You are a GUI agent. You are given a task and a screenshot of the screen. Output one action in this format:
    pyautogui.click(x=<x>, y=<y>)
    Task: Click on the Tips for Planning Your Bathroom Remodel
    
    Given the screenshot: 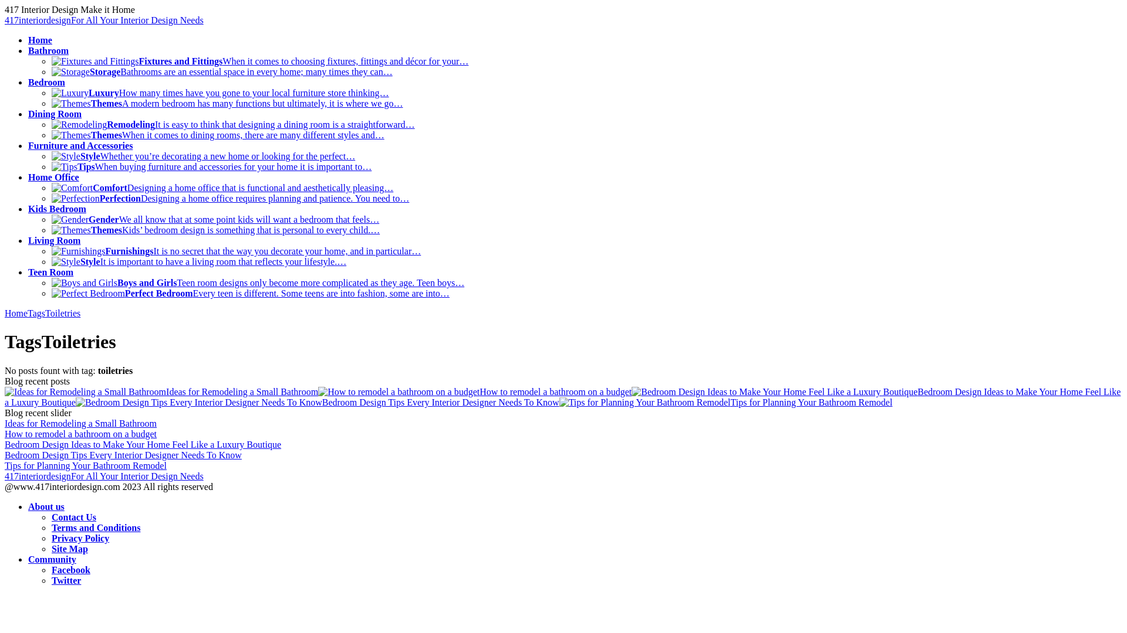 What is the action you would take?
    pyautogui.click(x=726, y=402)
    